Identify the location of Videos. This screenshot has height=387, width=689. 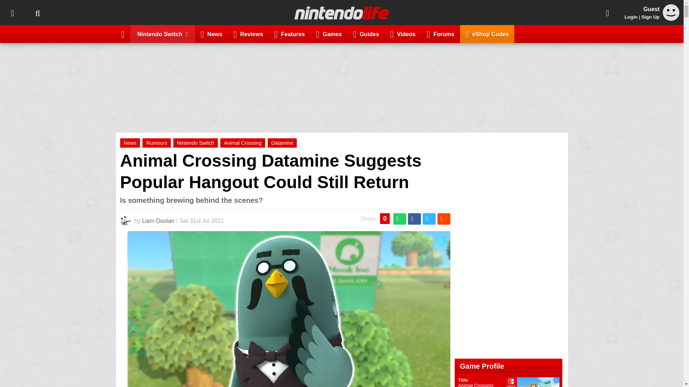
(403, 34).